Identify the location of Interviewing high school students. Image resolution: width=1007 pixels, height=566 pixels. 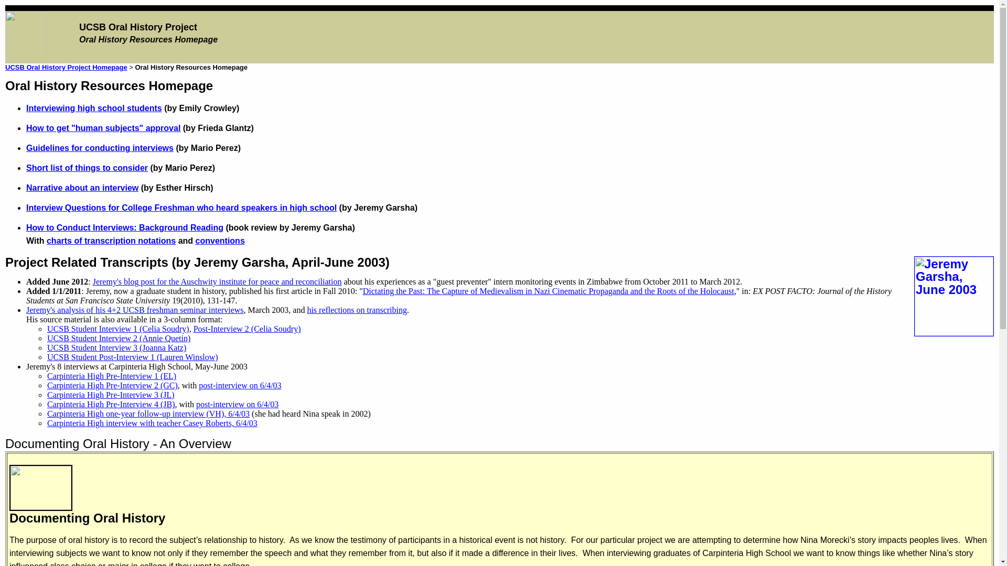
(94, 108).